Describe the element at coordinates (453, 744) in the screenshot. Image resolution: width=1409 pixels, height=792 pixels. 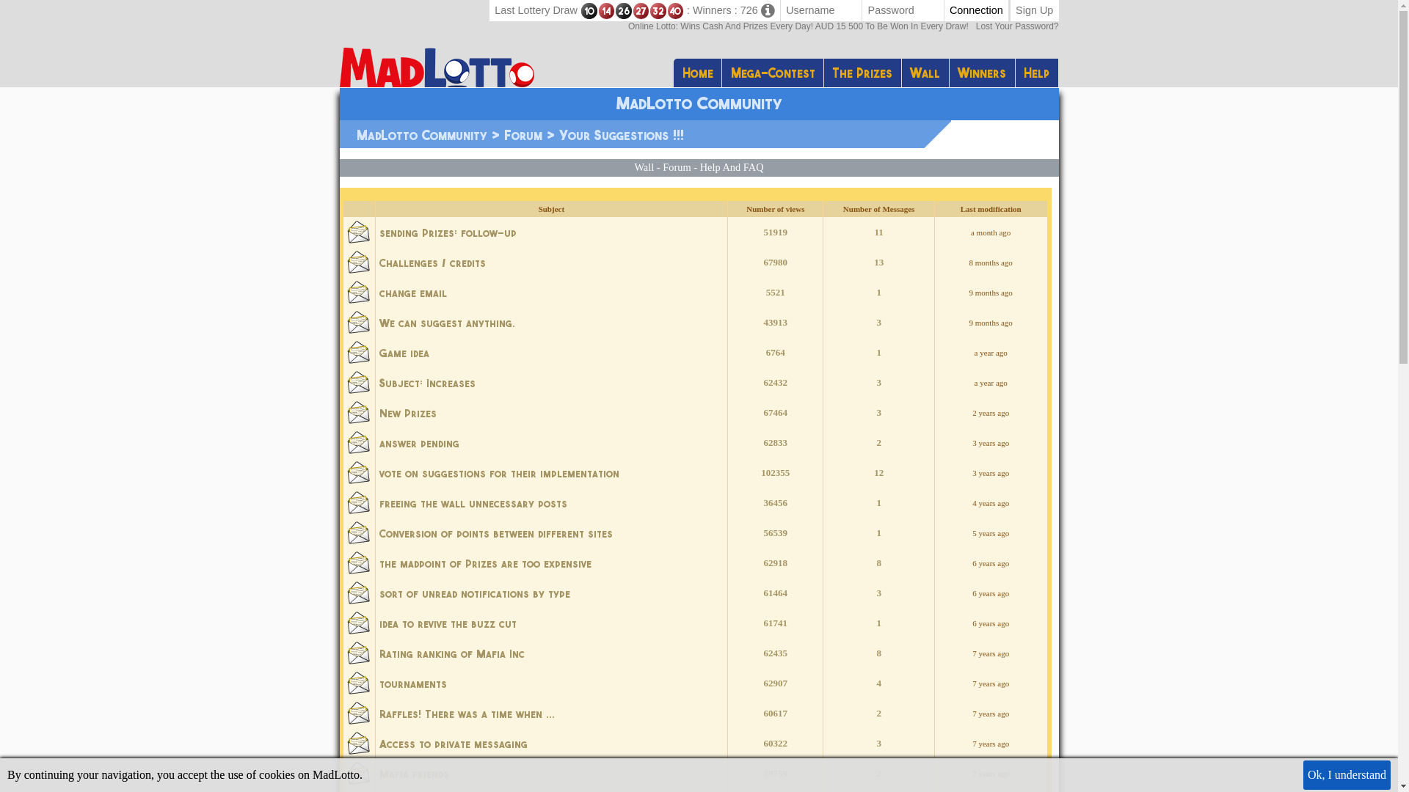
I see `Access to private messaging` at that location.